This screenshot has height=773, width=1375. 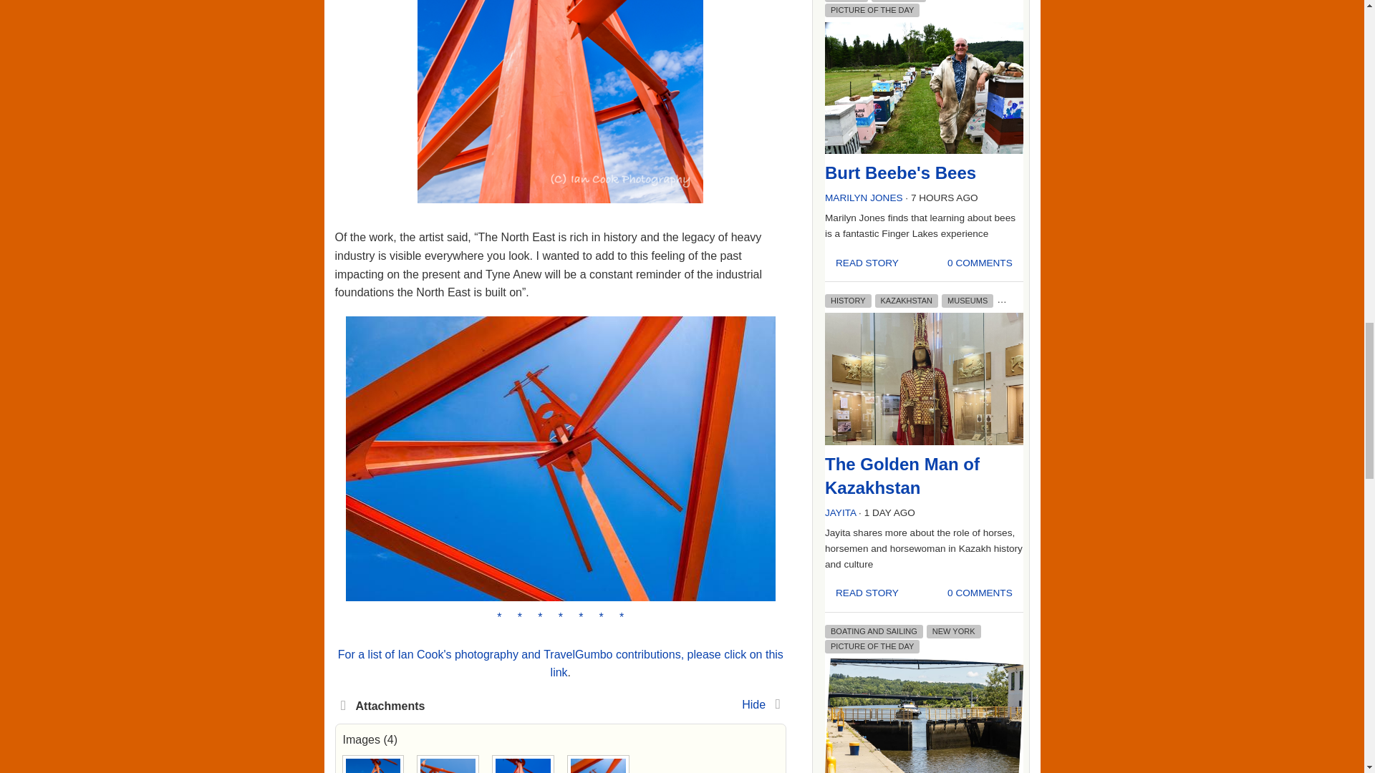 What do you see at coordinates (561, 113) in the screenshot?
I see `image3` at bounding box center [561, 113].